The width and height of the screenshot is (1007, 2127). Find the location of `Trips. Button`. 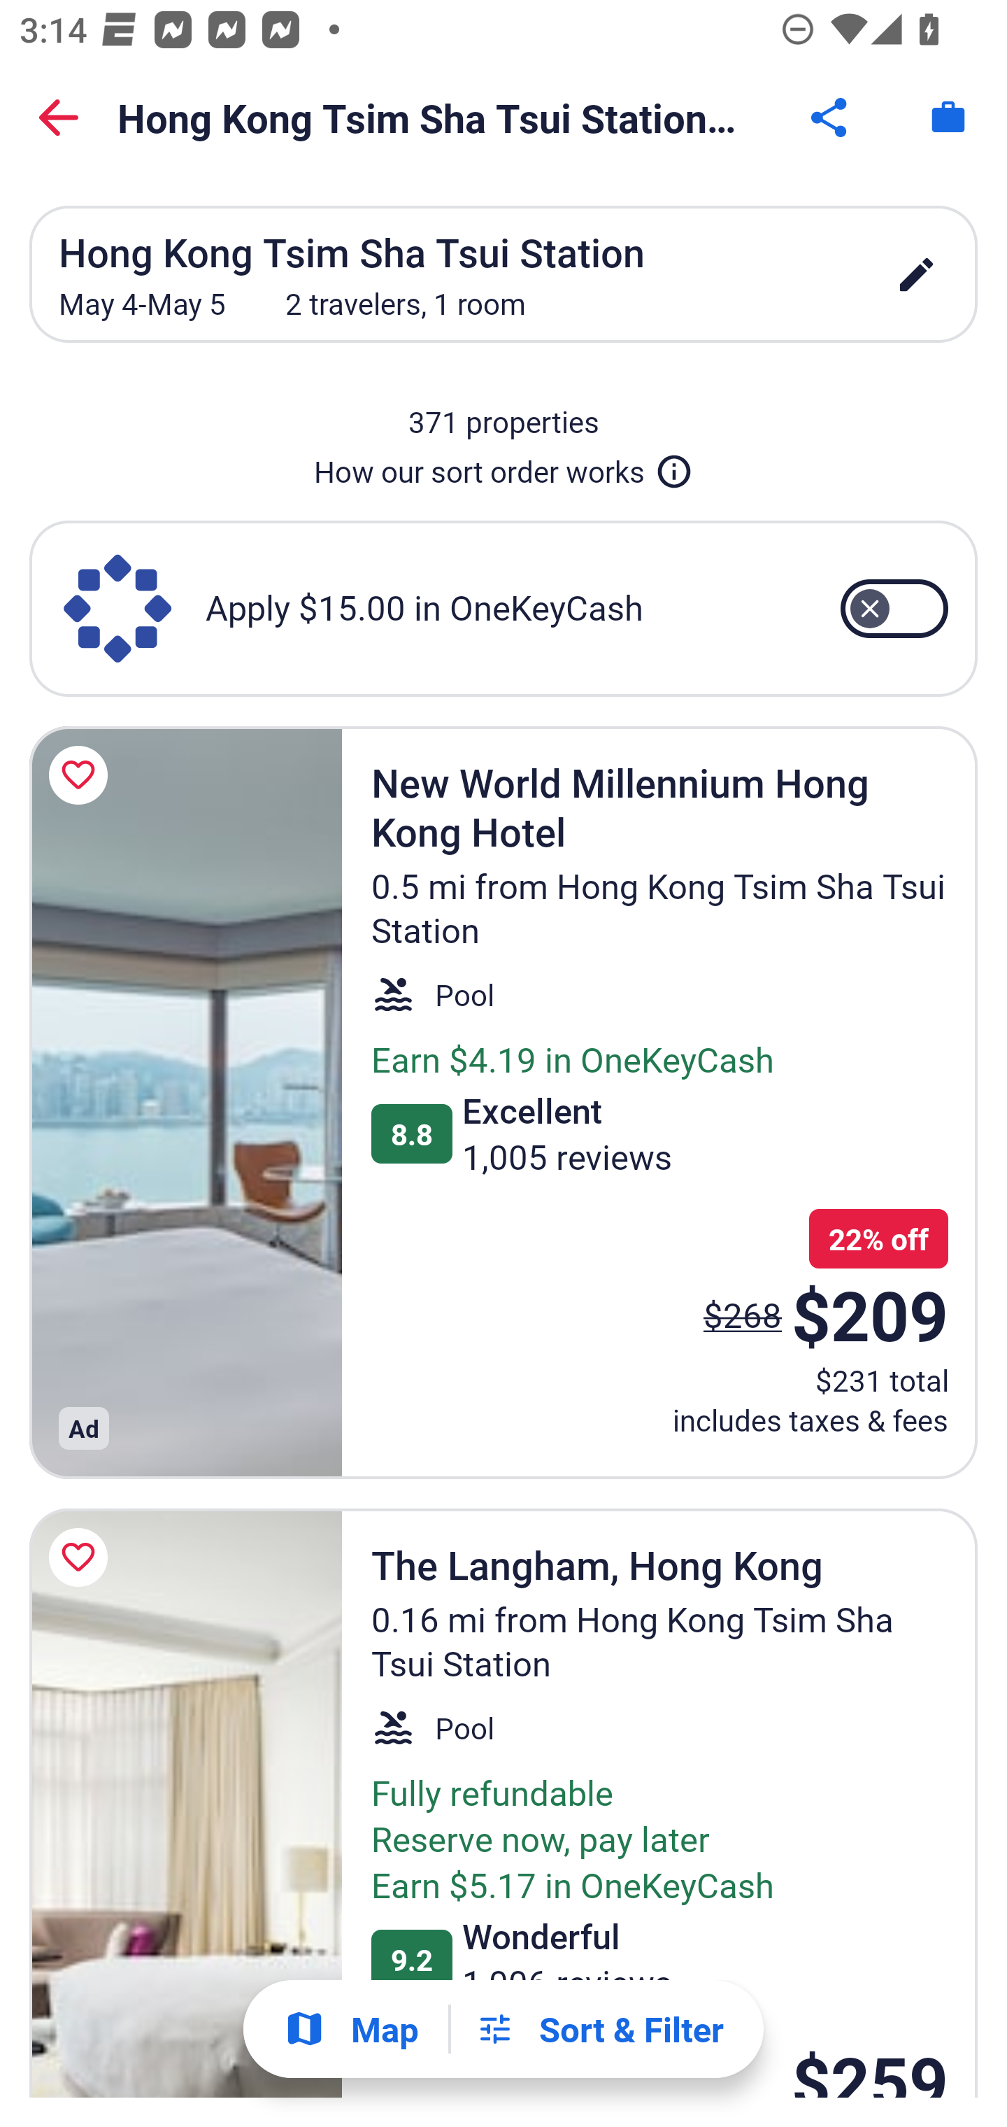

Trips. Button is located at coordinates (948, 118).